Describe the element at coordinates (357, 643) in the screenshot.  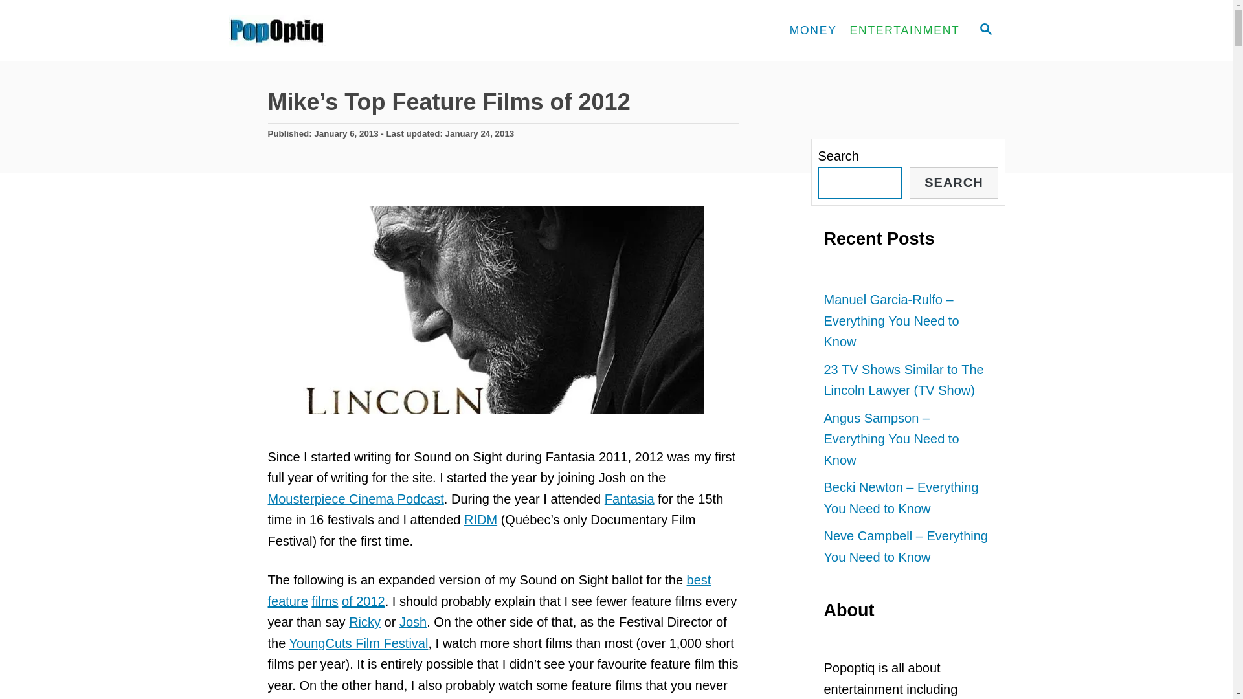
I see `YoungCuts Film Festival` at that location.